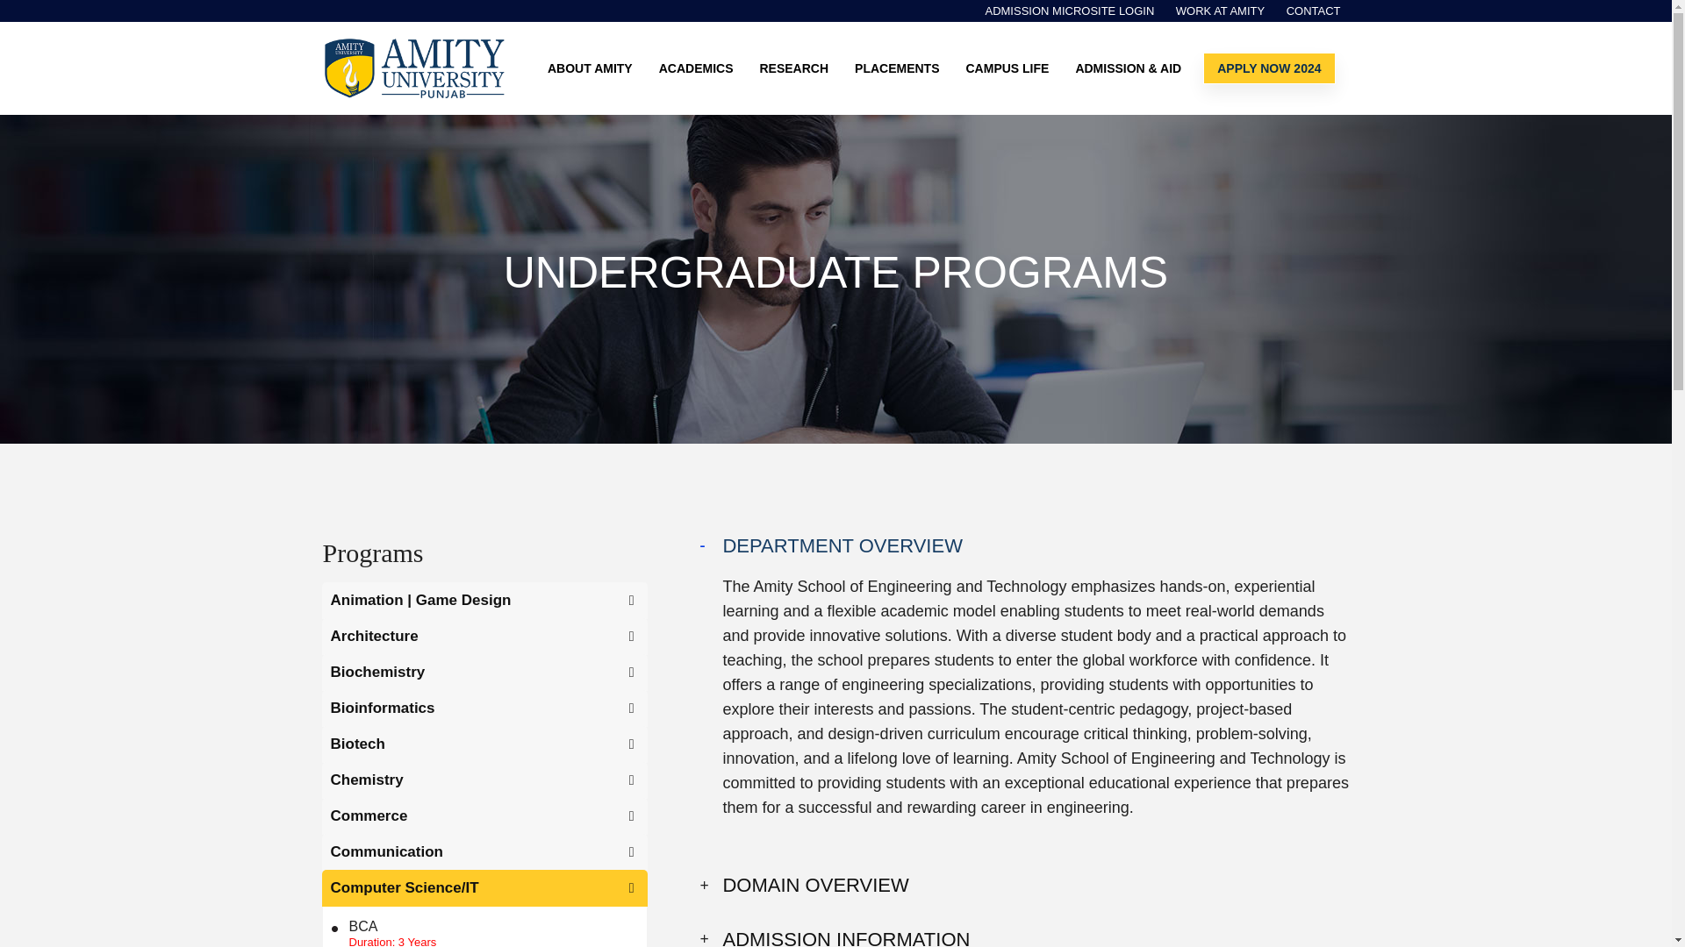 This screenshot has height=947, width=1685. I want to click on ADMISSION MICROSITE LOGIN, so click(1069, 13).